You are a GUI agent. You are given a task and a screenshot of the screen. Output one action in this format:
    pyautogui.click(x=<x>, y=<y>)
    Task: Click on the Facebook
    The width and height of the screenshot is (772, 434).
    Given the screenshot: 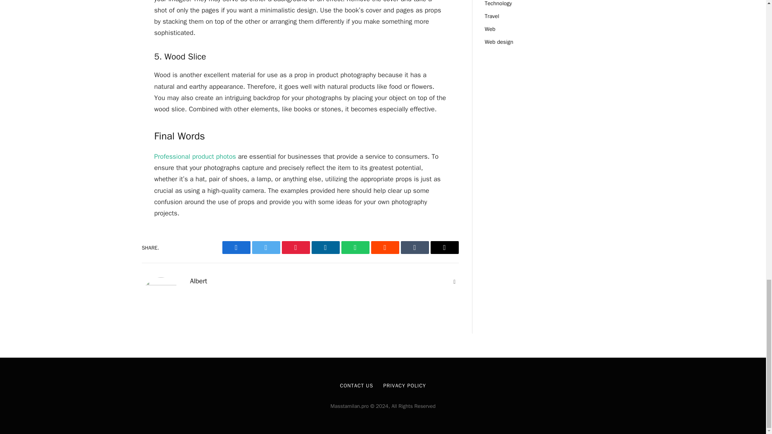 What is the action you would take?
    pyautogui.click(x=236, y=248)
    